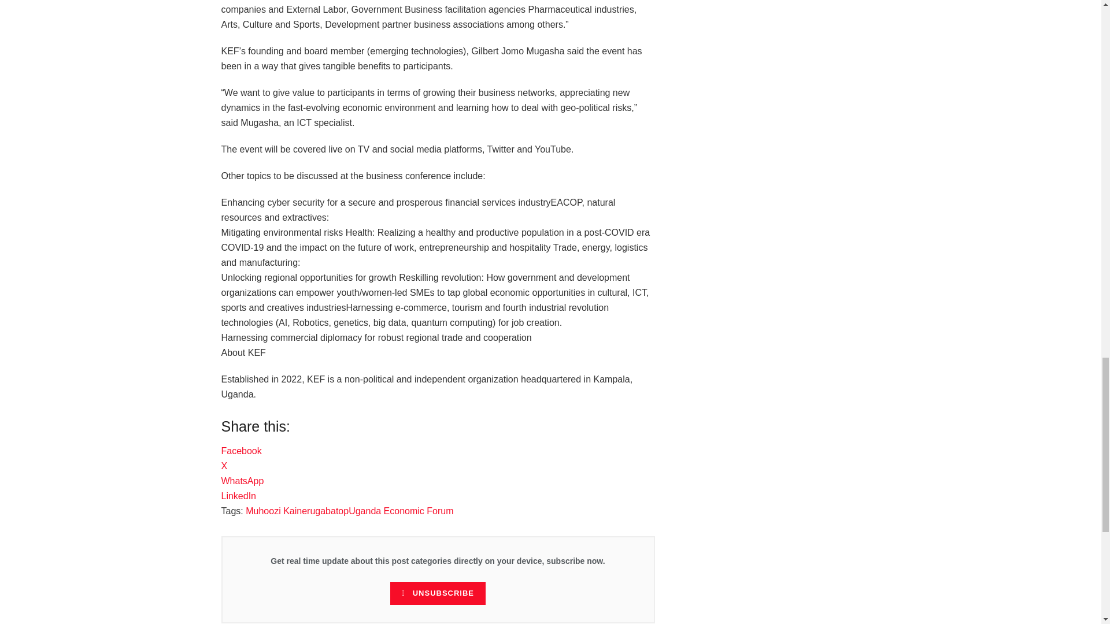 Image resolution: width=1110 pixels, height=624 pixels. Describe the element at coordinates (238, 496) in the screenshot. I see `Click to share on LinkedIn` at that location.